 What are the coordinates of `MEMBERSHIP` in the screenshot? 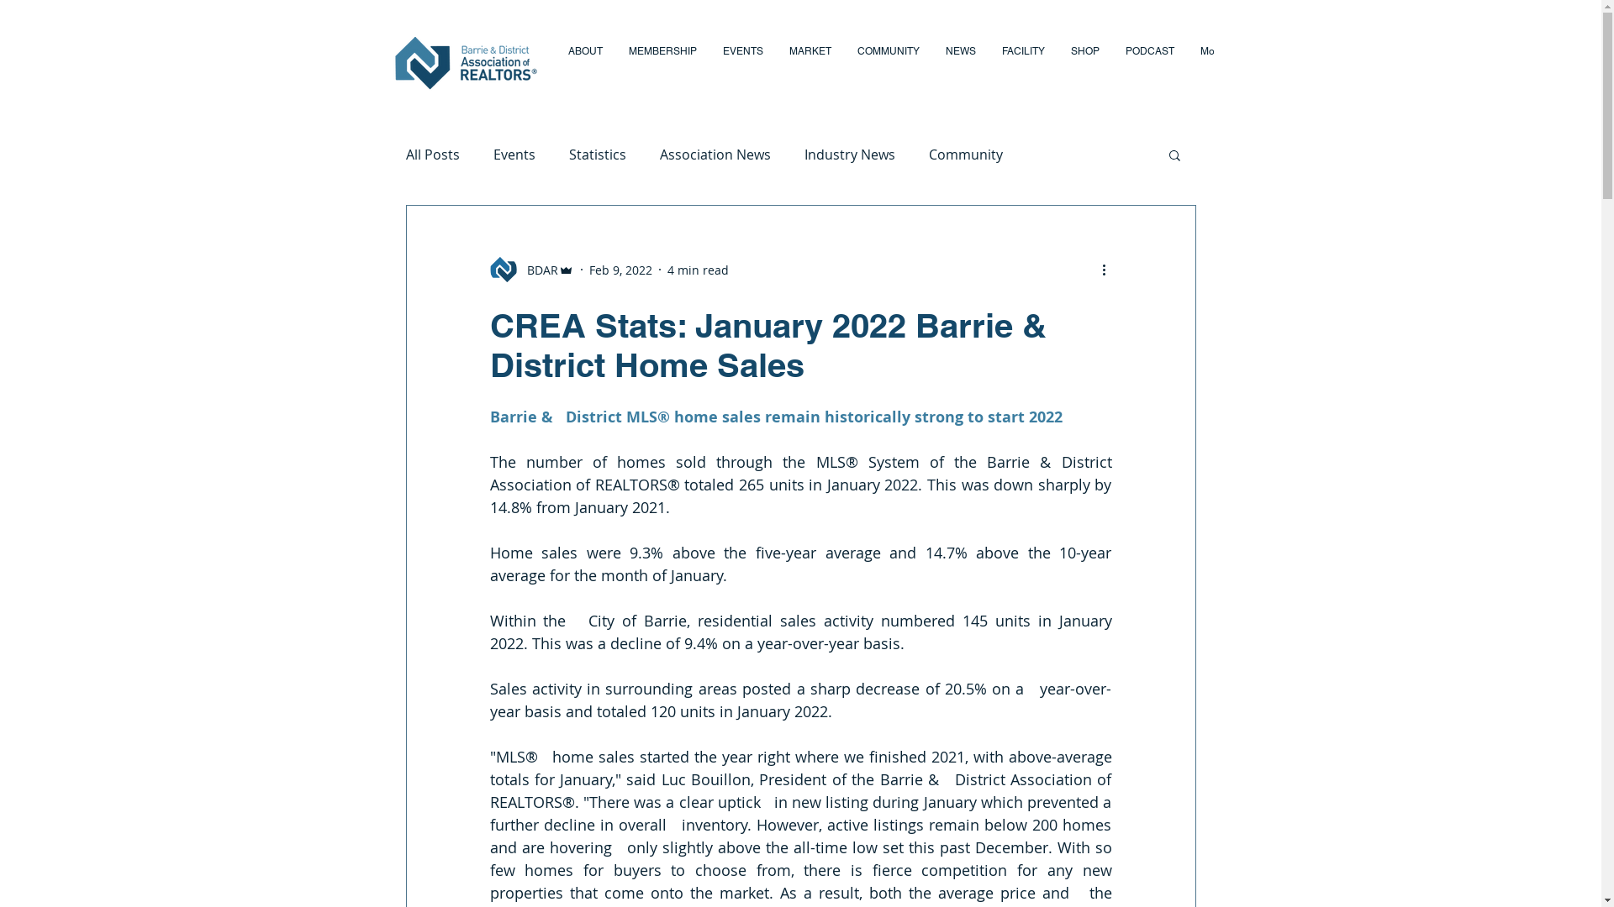 It's located at (662, 66).